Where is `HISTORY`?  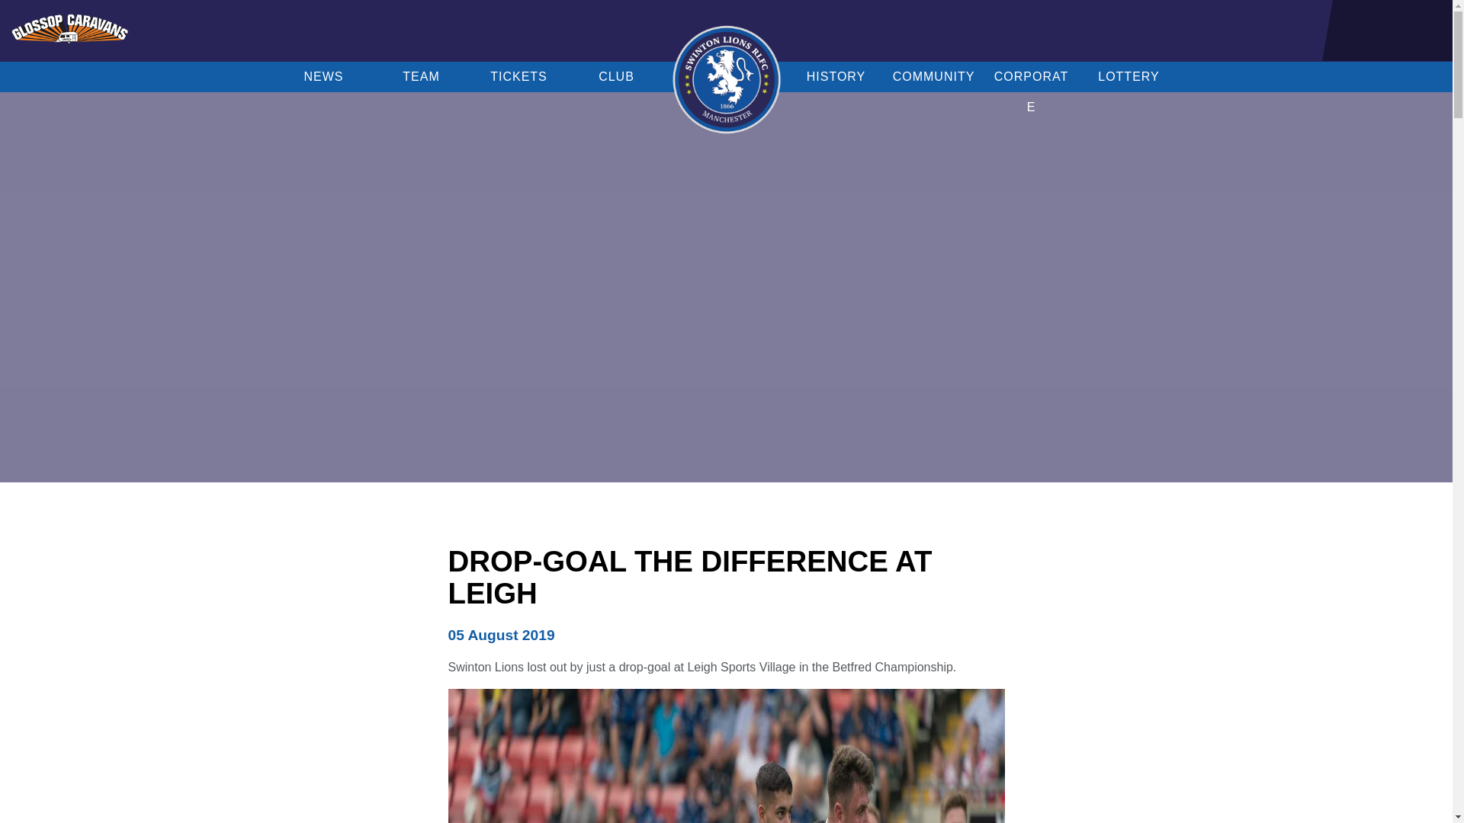 HISTORY is located at coordinates (836, 76).